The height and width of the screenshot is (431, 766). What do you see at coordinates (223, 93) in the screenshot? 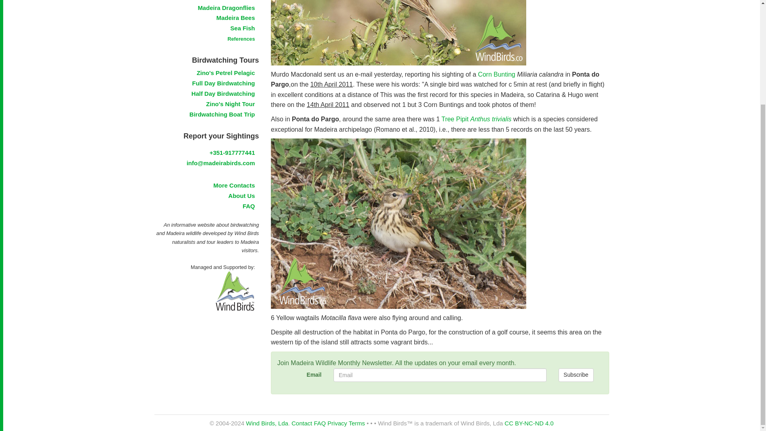
I see `Half Day Birdwatching` at bounding box center [223, 93].